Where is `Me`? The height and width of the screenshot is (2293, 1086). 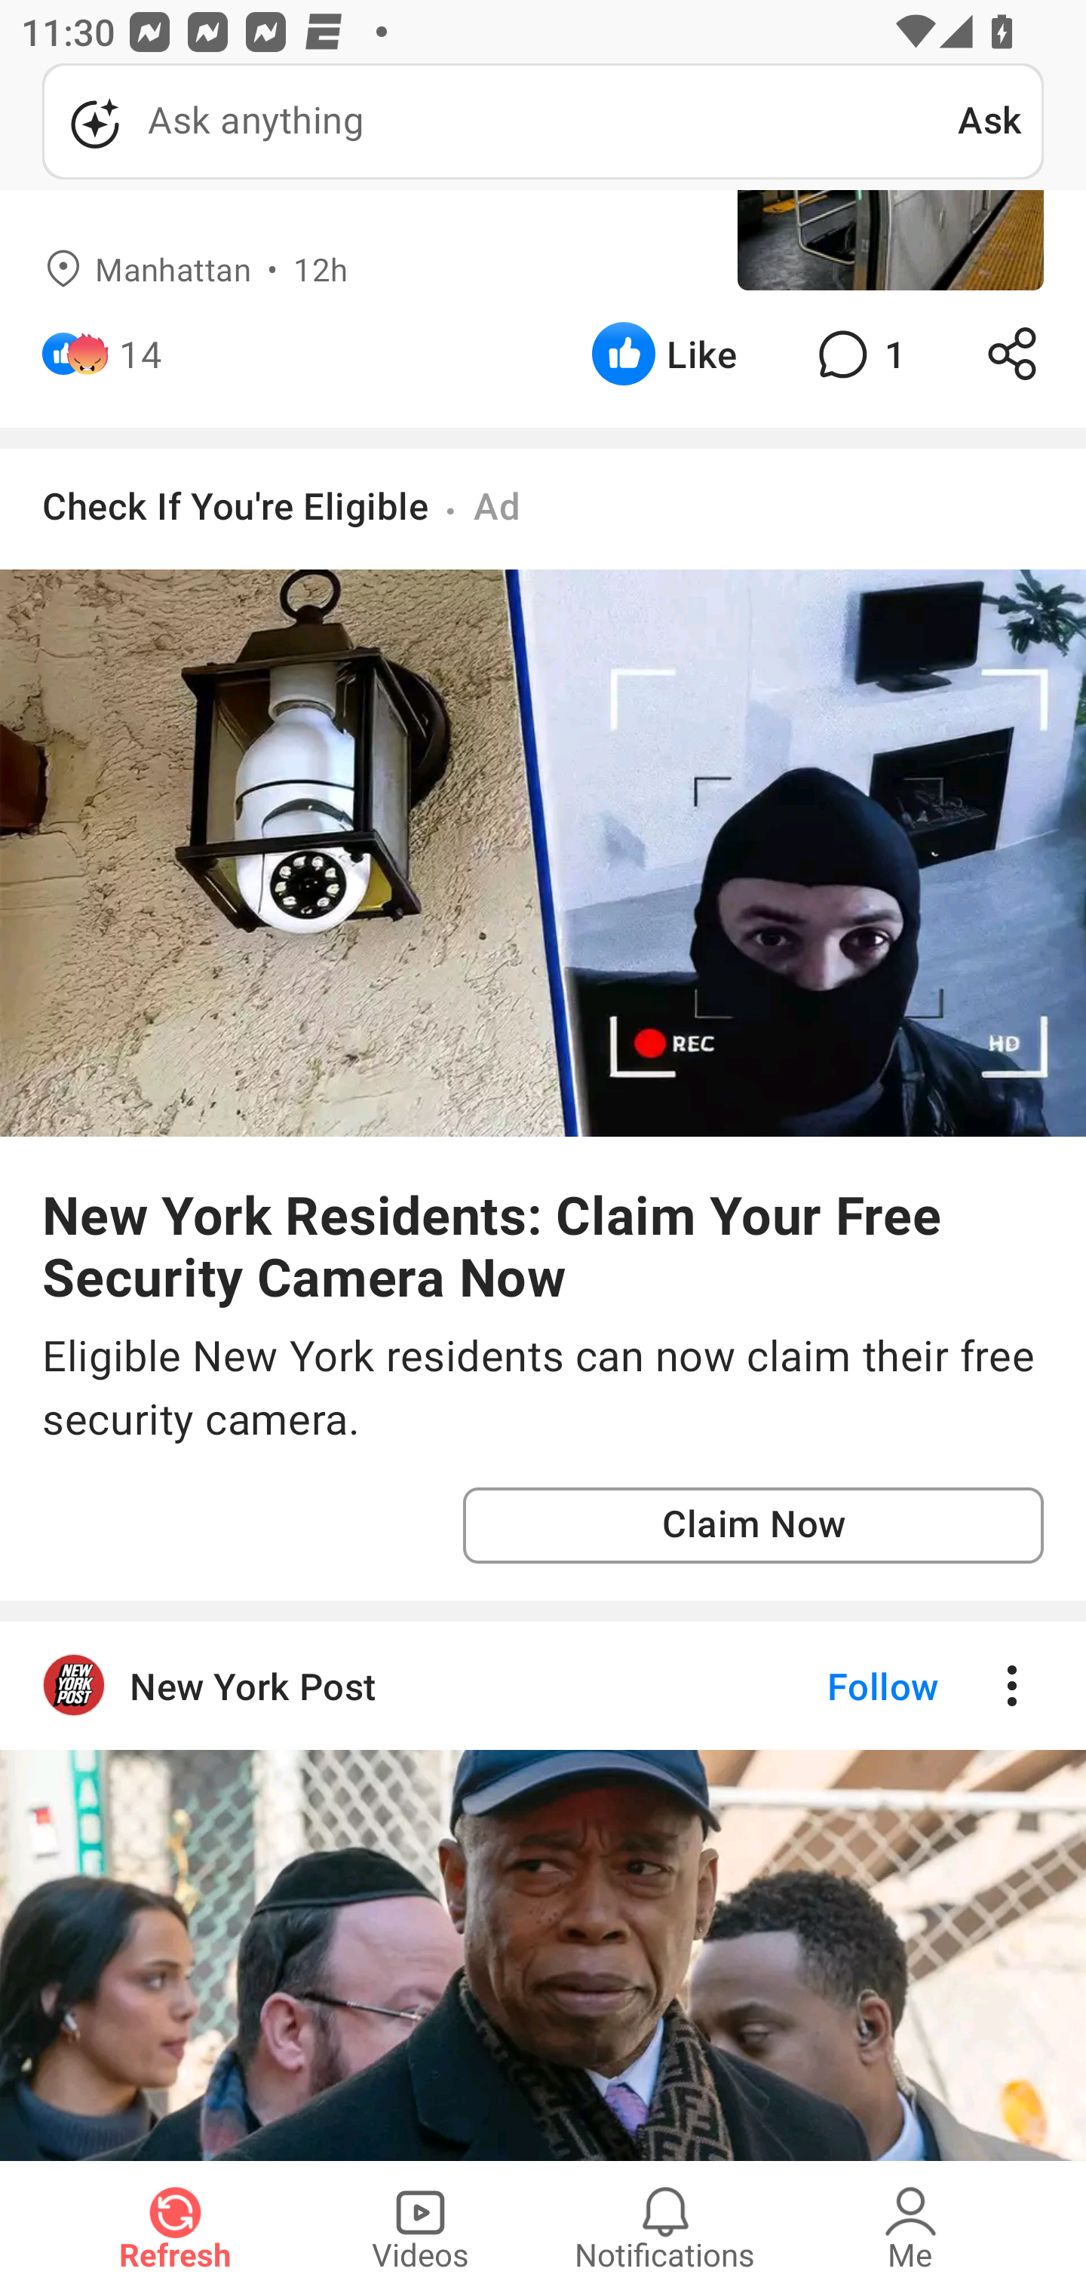 Me is located at coordinates (910, 2227).